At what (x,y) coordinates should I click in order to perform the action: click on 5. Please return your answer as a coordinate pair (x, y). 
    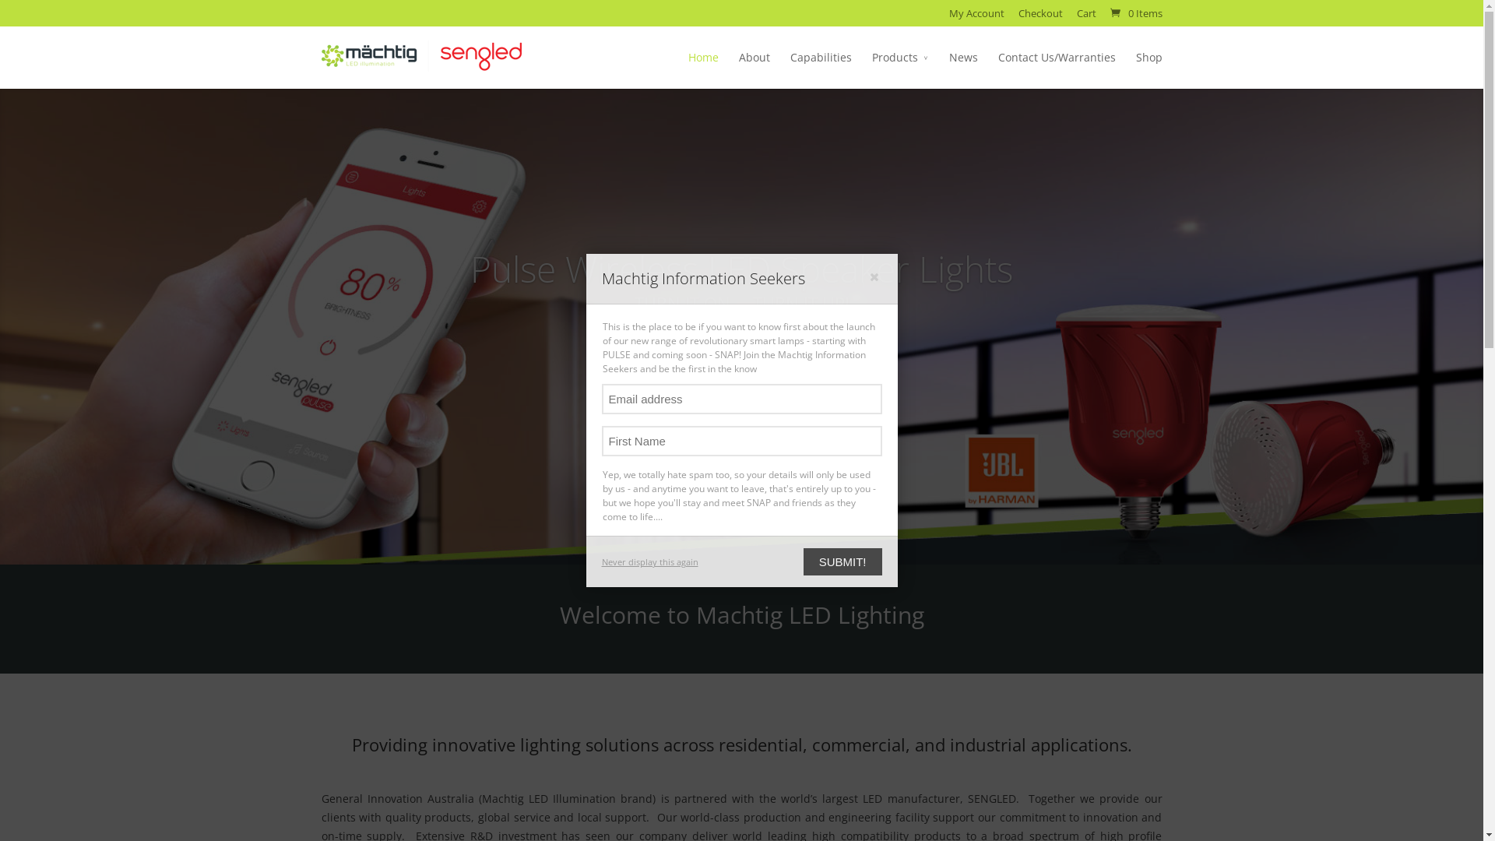
    Looking at the image, I should click on (768, 533).